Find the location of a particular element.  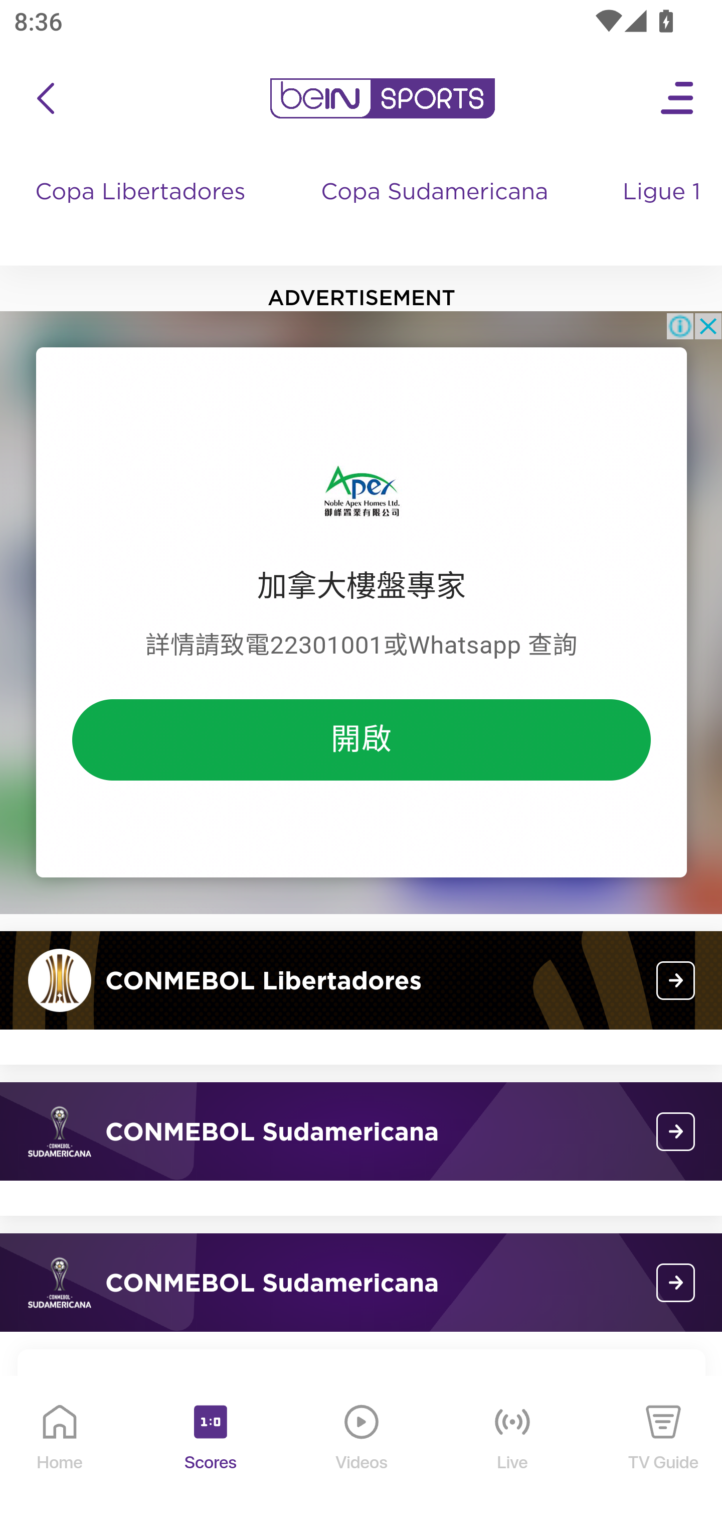

conmebol-libertadores?platform=mobile_android is located at coordinates (676, 980).